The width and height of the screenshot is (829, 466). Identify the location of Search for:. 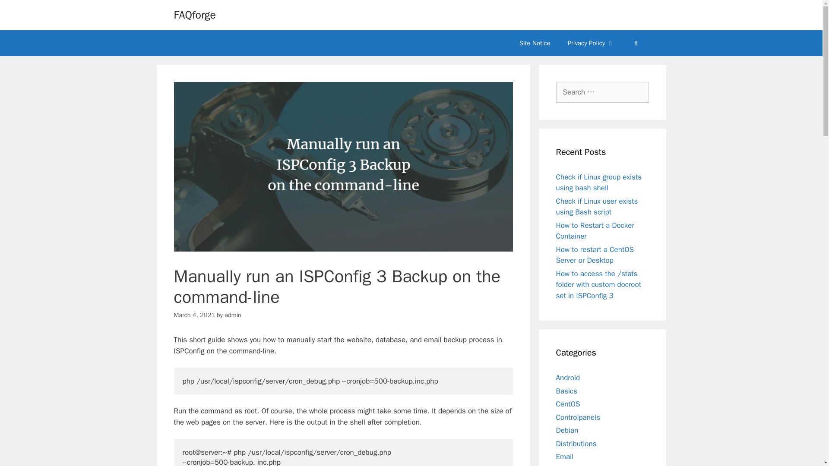
(603, 92).